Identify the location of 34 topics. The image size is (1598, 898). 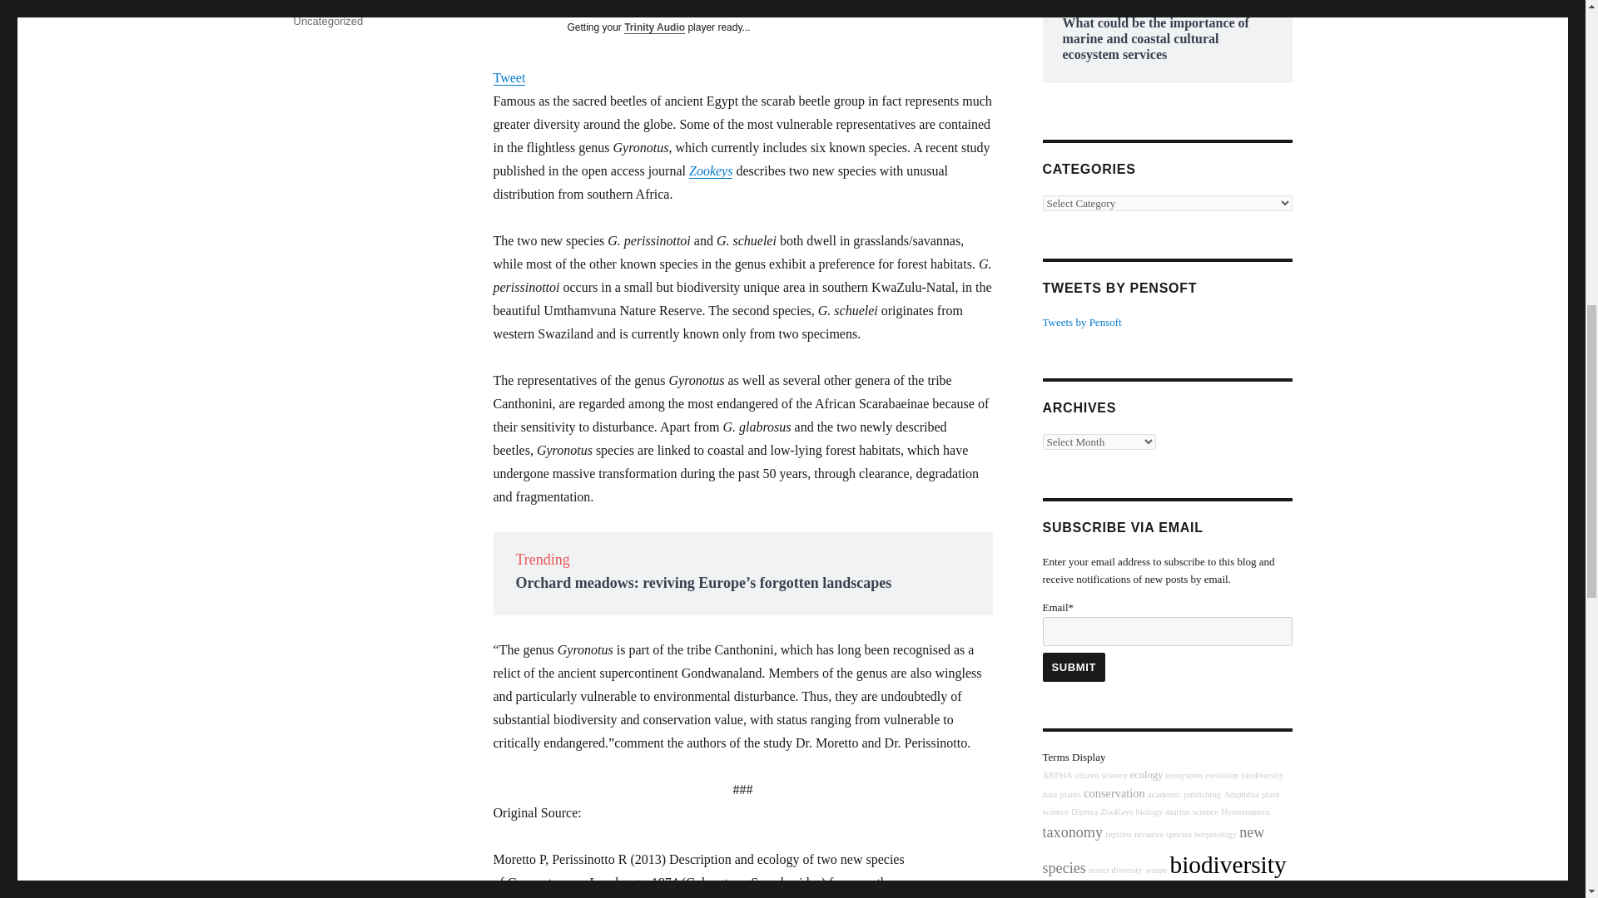
(1057, 775).